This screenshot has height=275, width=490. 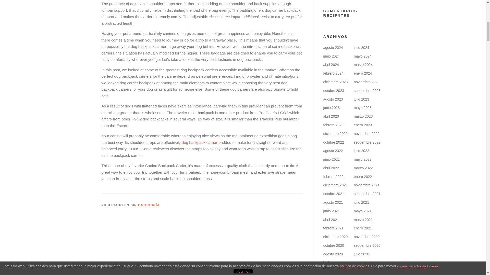 What do you see at coordinates (331, 116) in the screenshot?
I see `abril 2023` at bounding box center [331, 116].